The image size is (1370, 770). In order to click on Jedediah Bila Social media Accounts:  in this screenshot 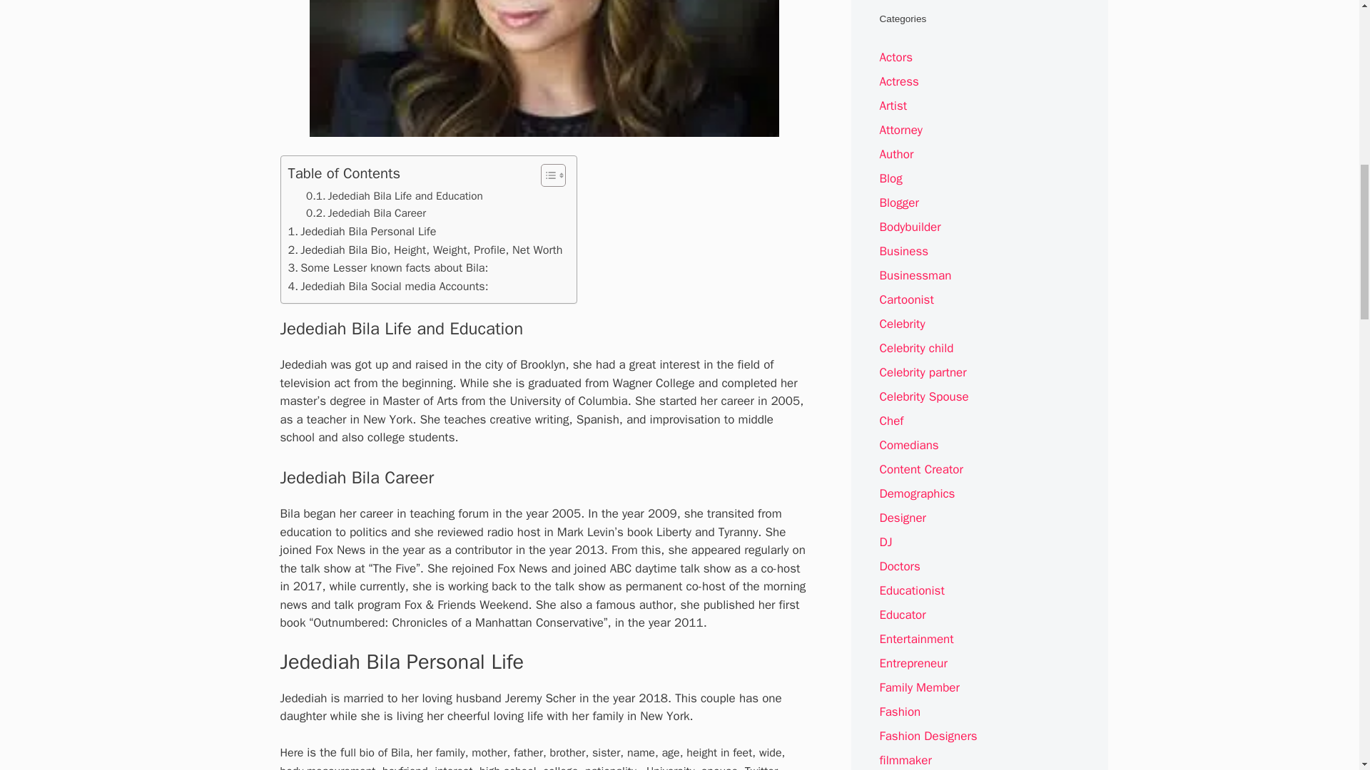, I will do `click(390, 286)`.